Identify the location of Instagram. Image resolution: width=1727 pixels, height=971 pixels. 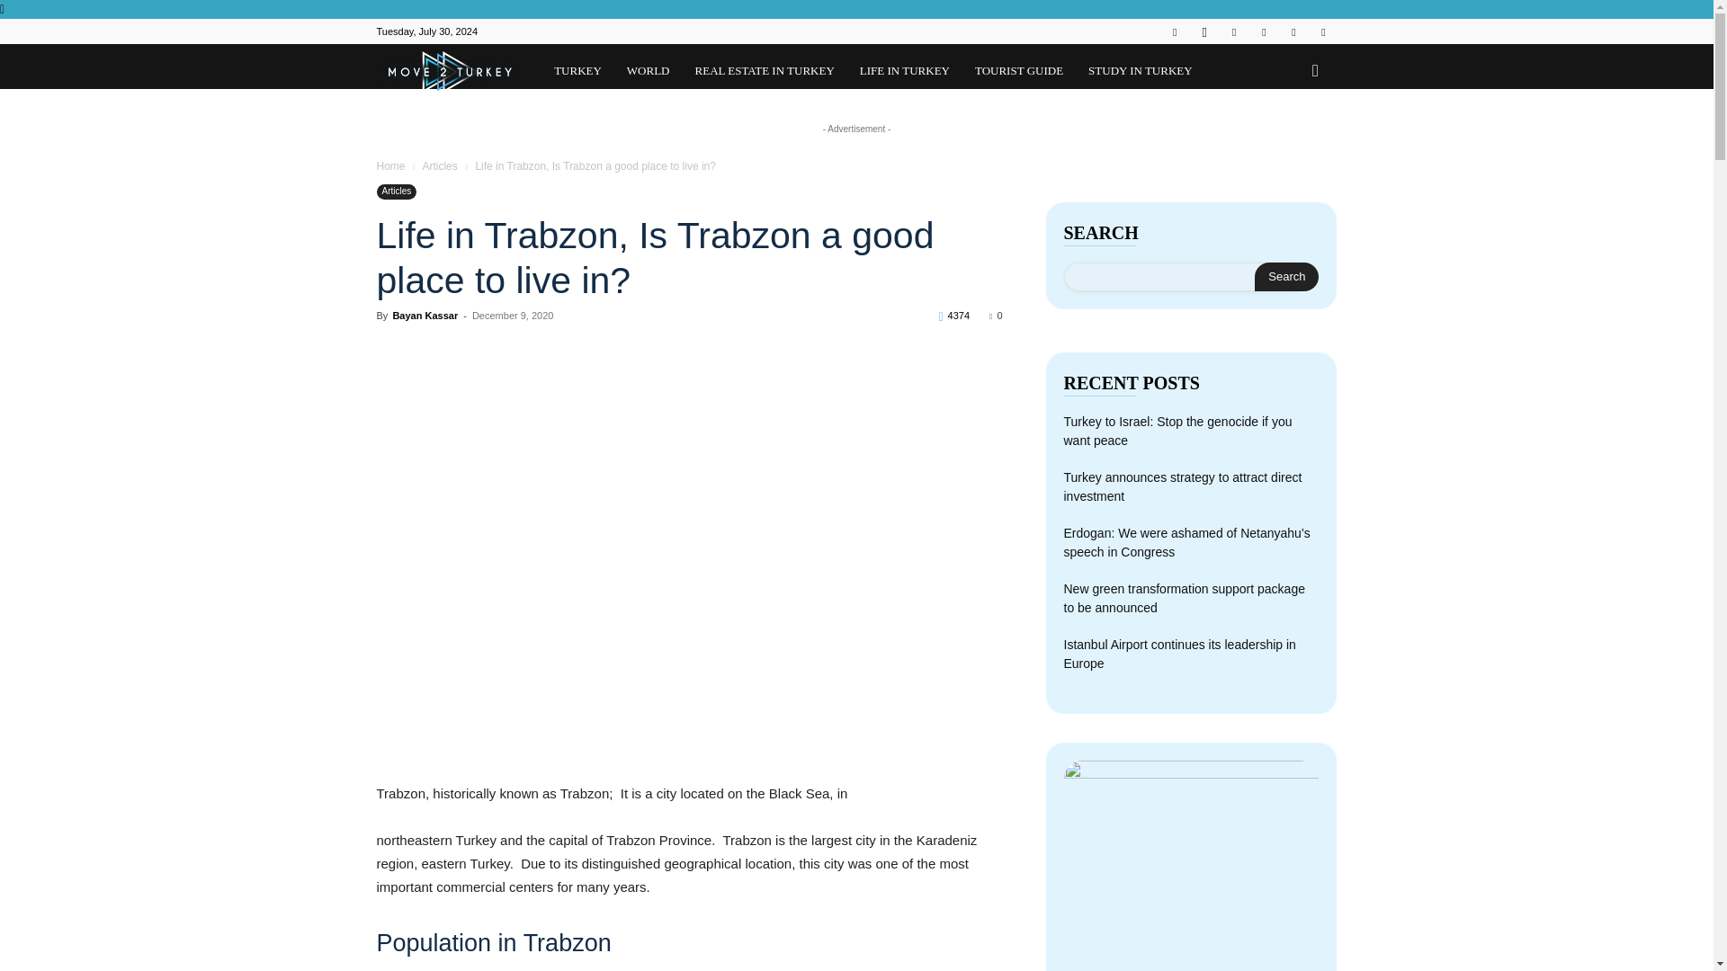
(1204, 31).